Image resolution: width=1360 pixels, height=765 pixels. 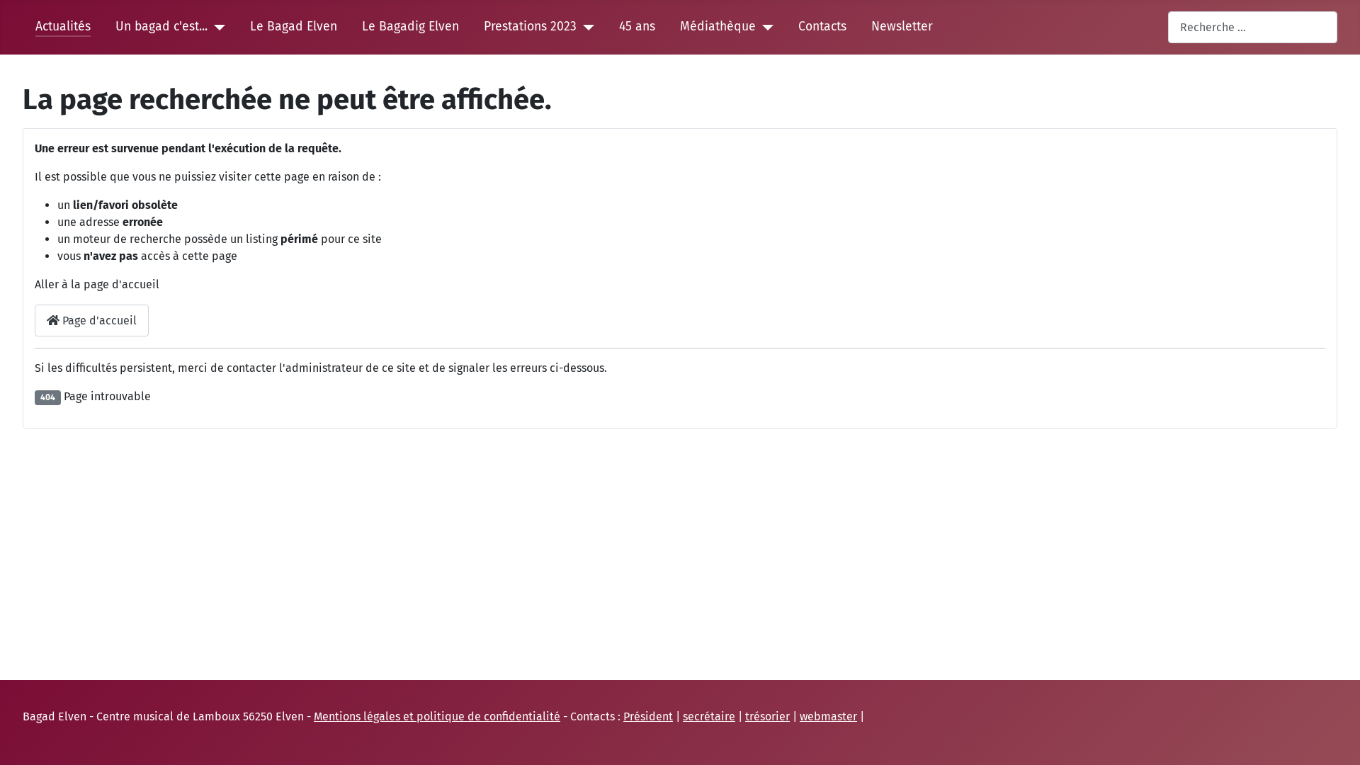 What do you see at coordinates (530, 27) in the screenshot?
I see `Prestations 2023` at bounding box center [530, 27].